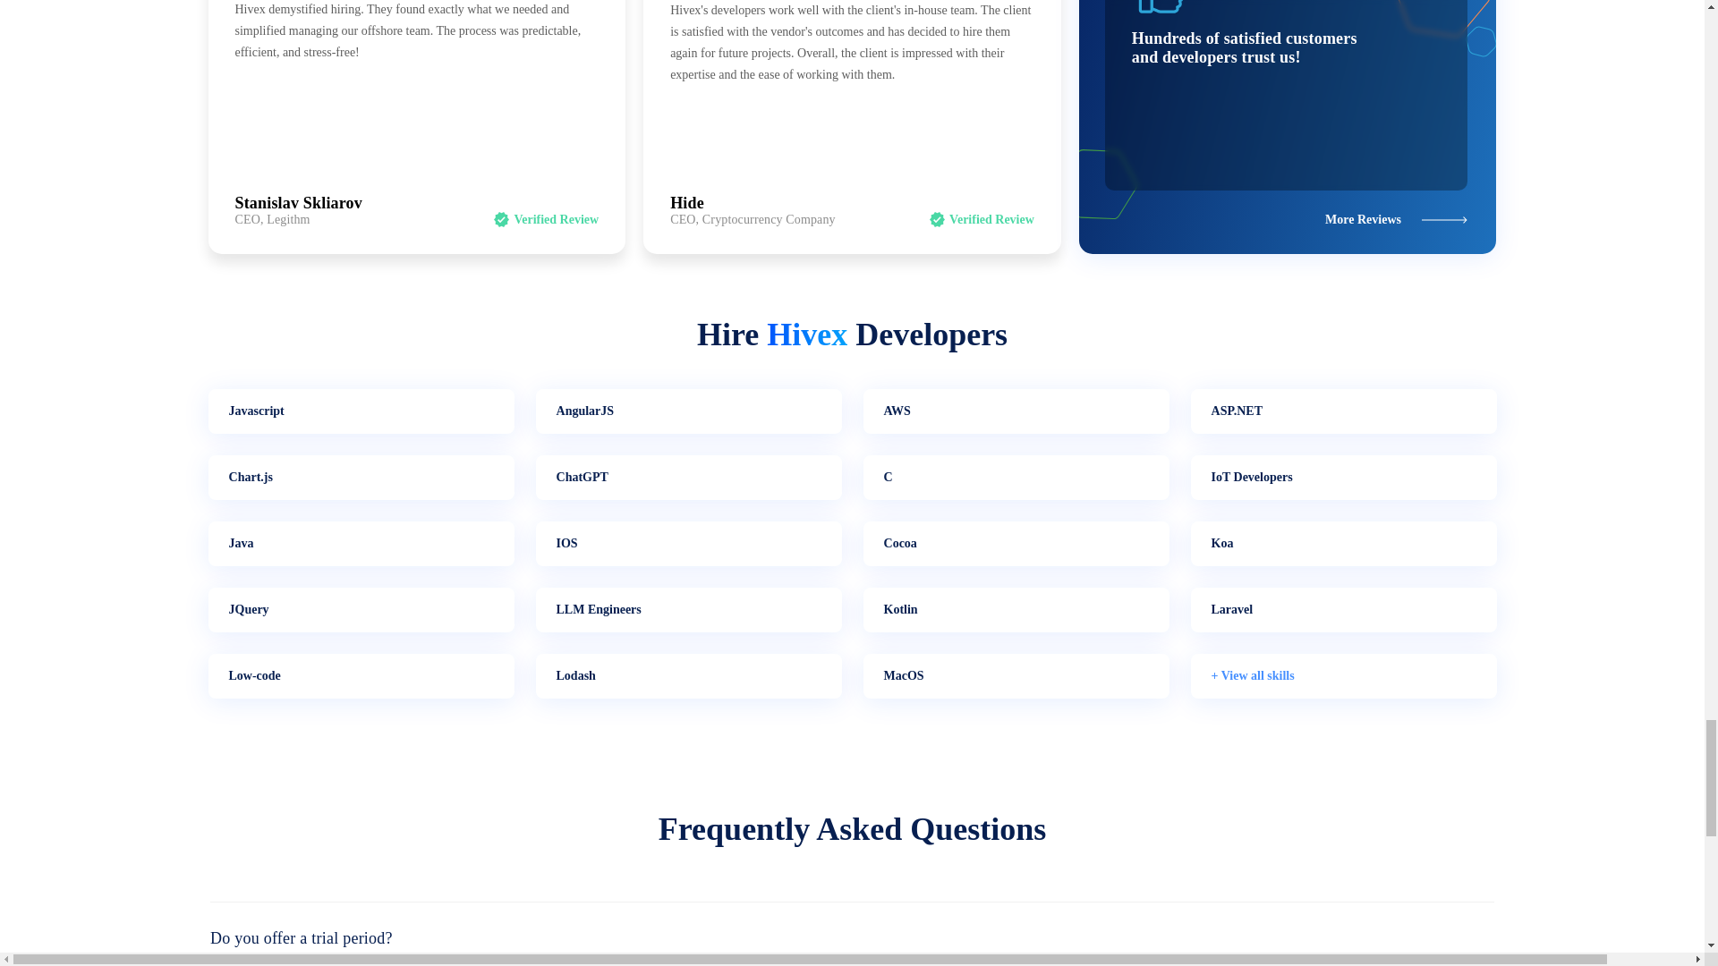  What do you see at coordinates (1396, 218) in the screenshot?
I see `More Reviews` at bounding box center [1396, 218].